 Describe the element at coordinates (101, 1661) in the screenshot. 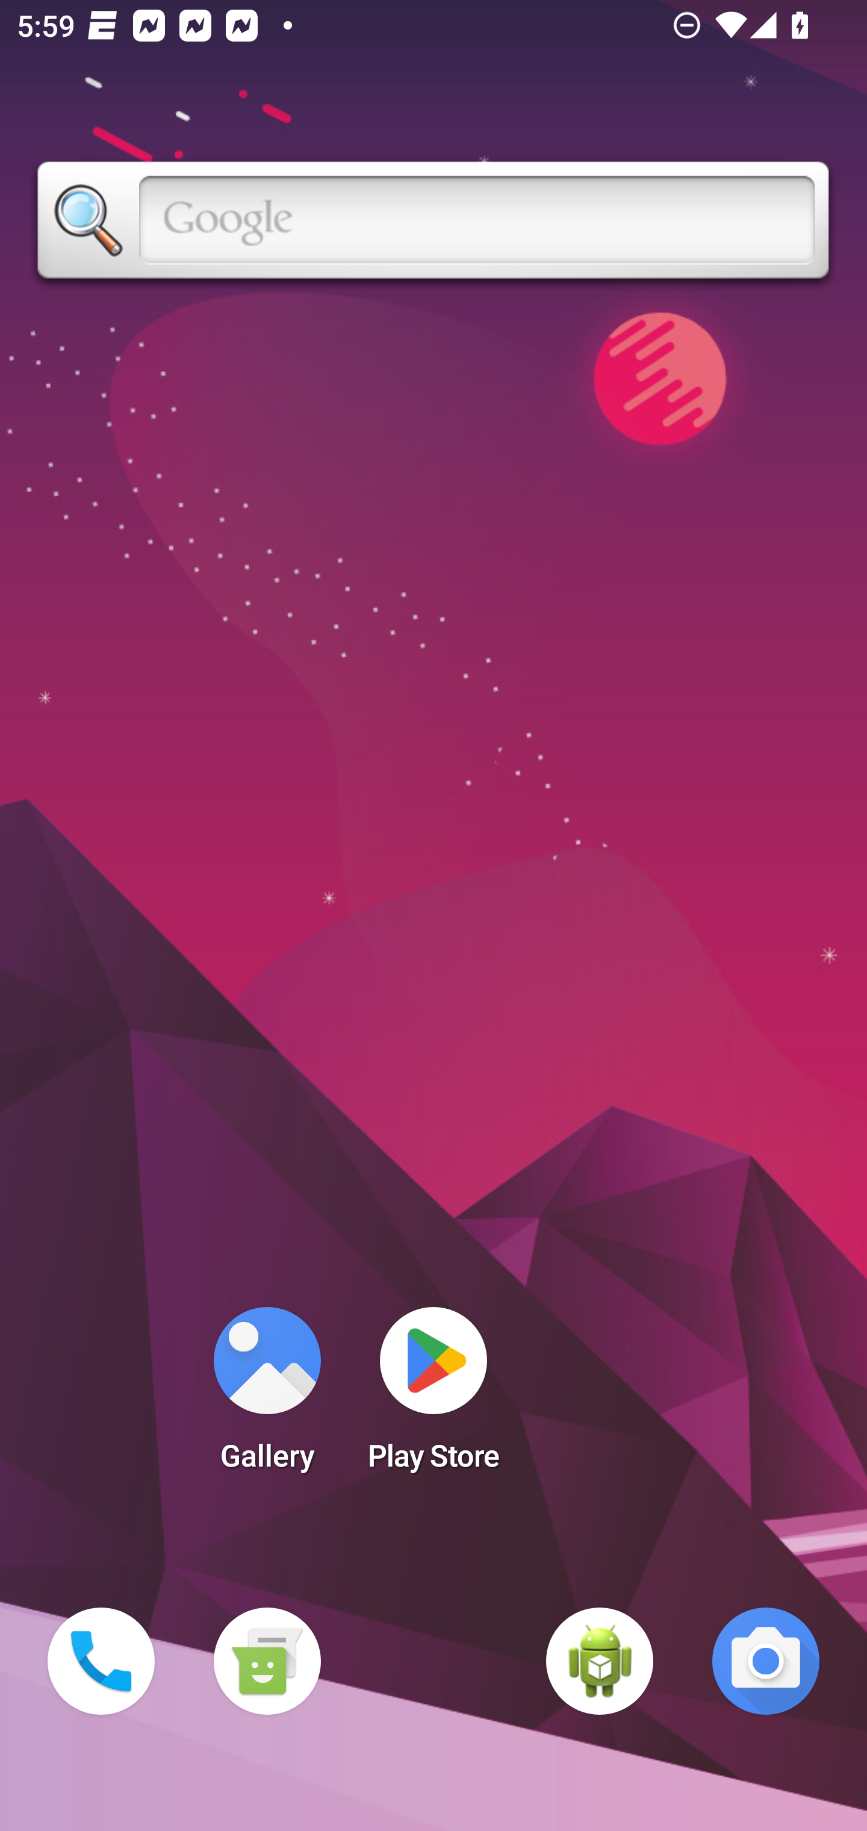

I see `Phone` at that location.